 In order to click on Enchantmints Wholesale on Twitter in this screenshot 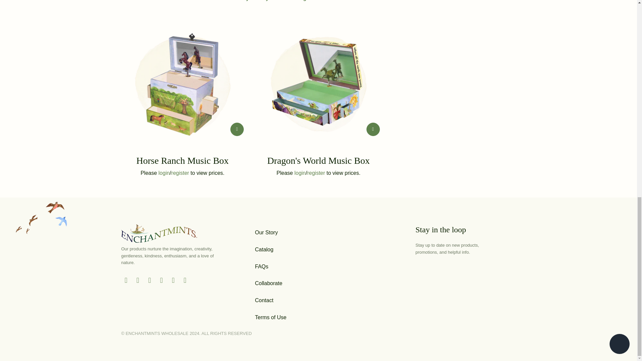, I will do `click(126, 280)`.